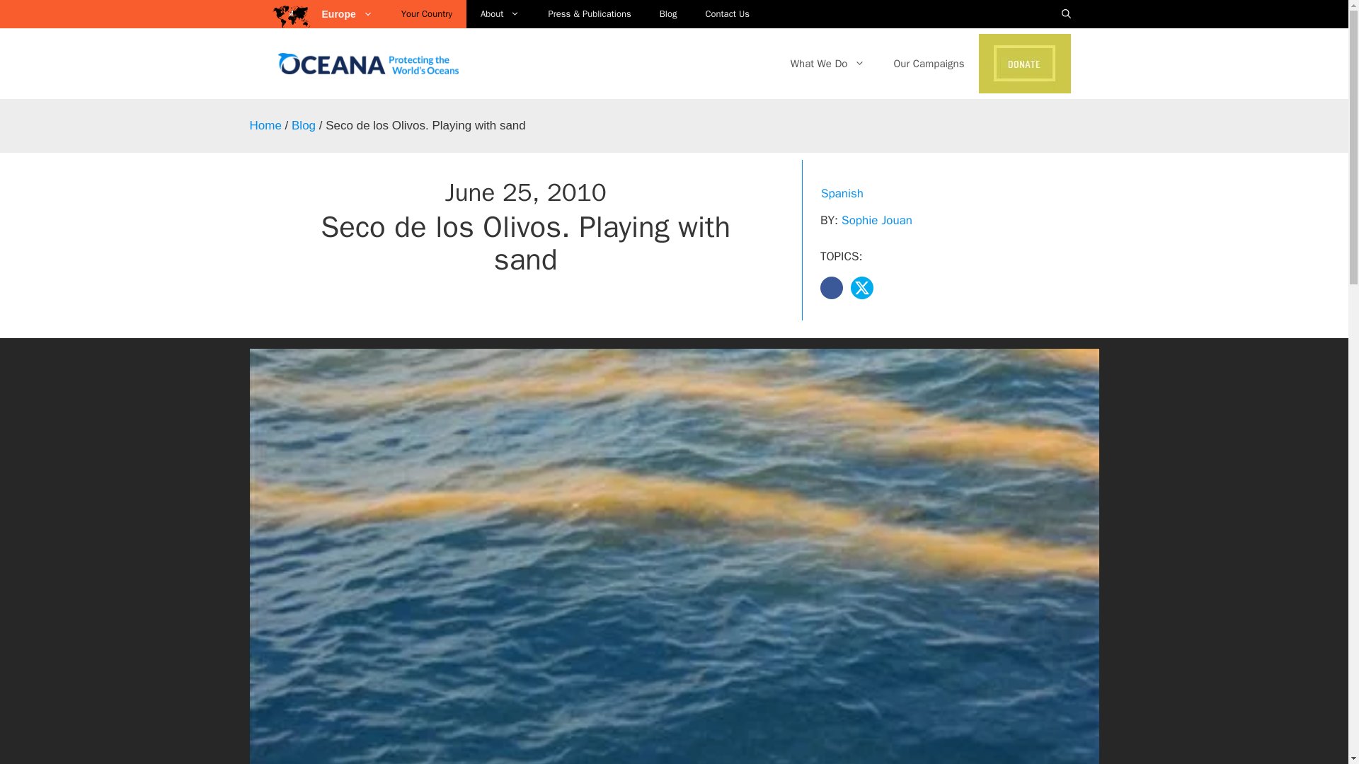 This screenshot has height=764, width=1359. What do you see at coordinates (353, 14) in the screenshot?
I see `Europe` at bounding box center [353, 14].